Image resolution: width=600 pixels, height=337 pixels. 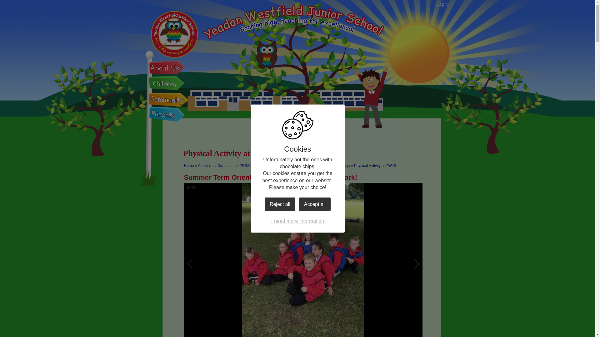 I want to click on About Us, so click(x=206, y=165).